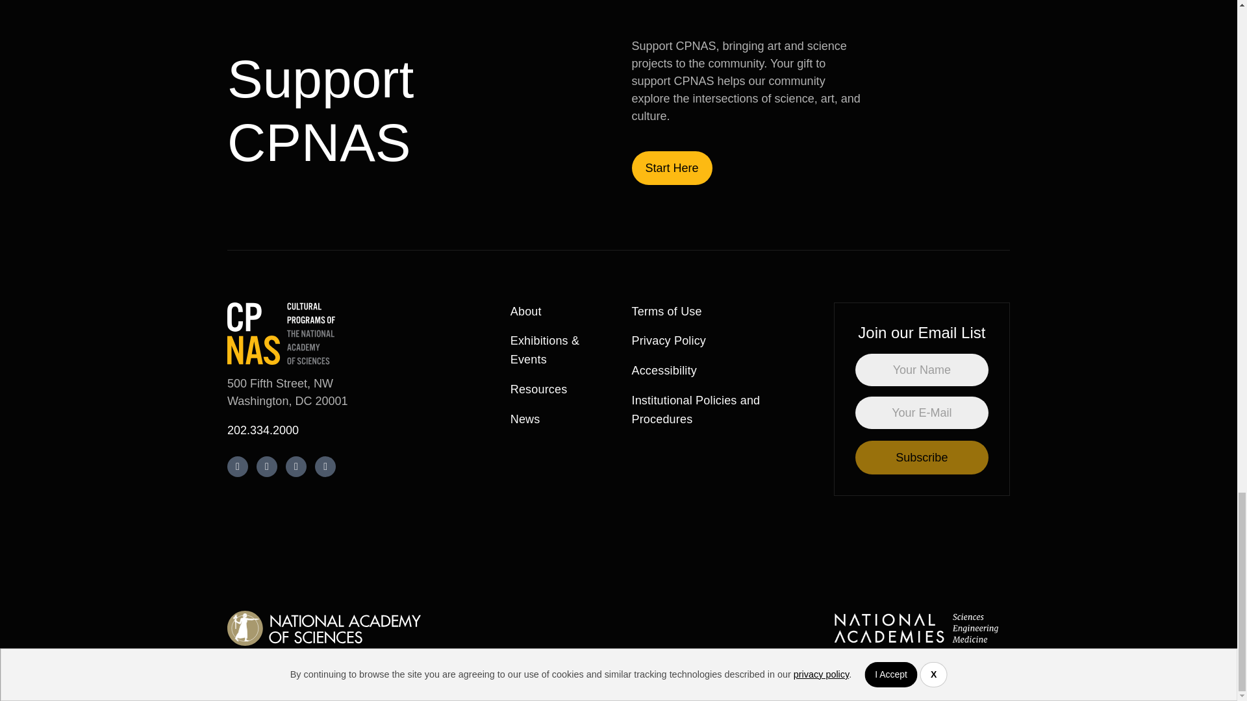 This screenshot has width=1247, height=701. Describe the element at coordinates (922, 458) in the screenshot. I see `Subscribe` at that location.